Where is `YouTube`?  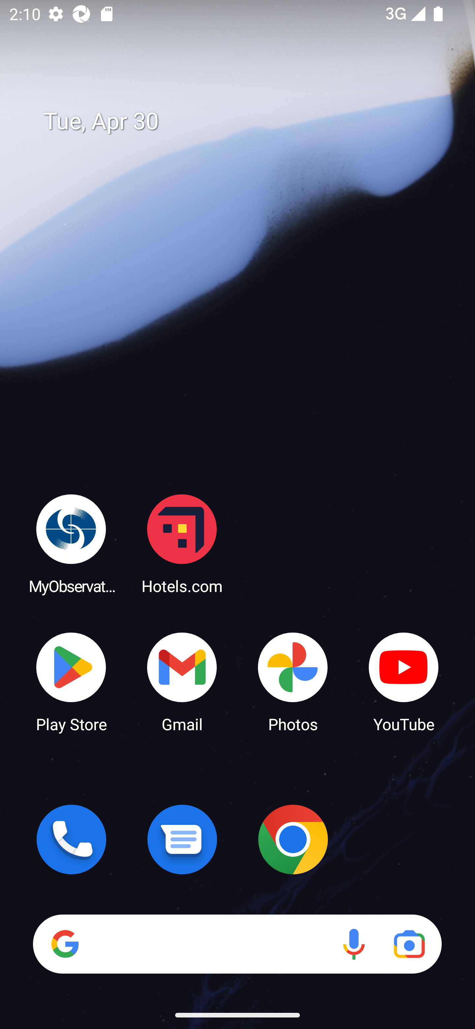
YouTube is located at coordinates (404, 681).